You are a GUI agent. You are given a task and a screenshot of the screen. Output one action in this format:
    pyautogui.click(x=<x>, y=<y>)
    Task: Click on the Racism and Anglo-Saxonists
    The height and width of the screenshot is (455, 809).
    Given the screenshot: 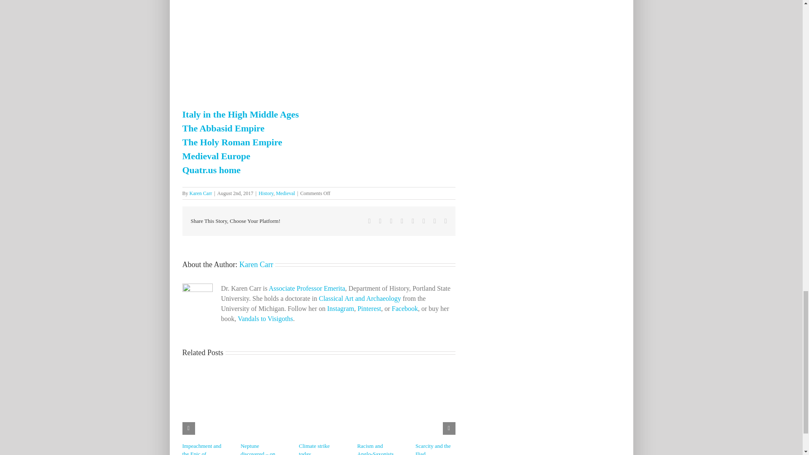 What is the action you would take?
    pyautogui.click(x=376, y=449)
    